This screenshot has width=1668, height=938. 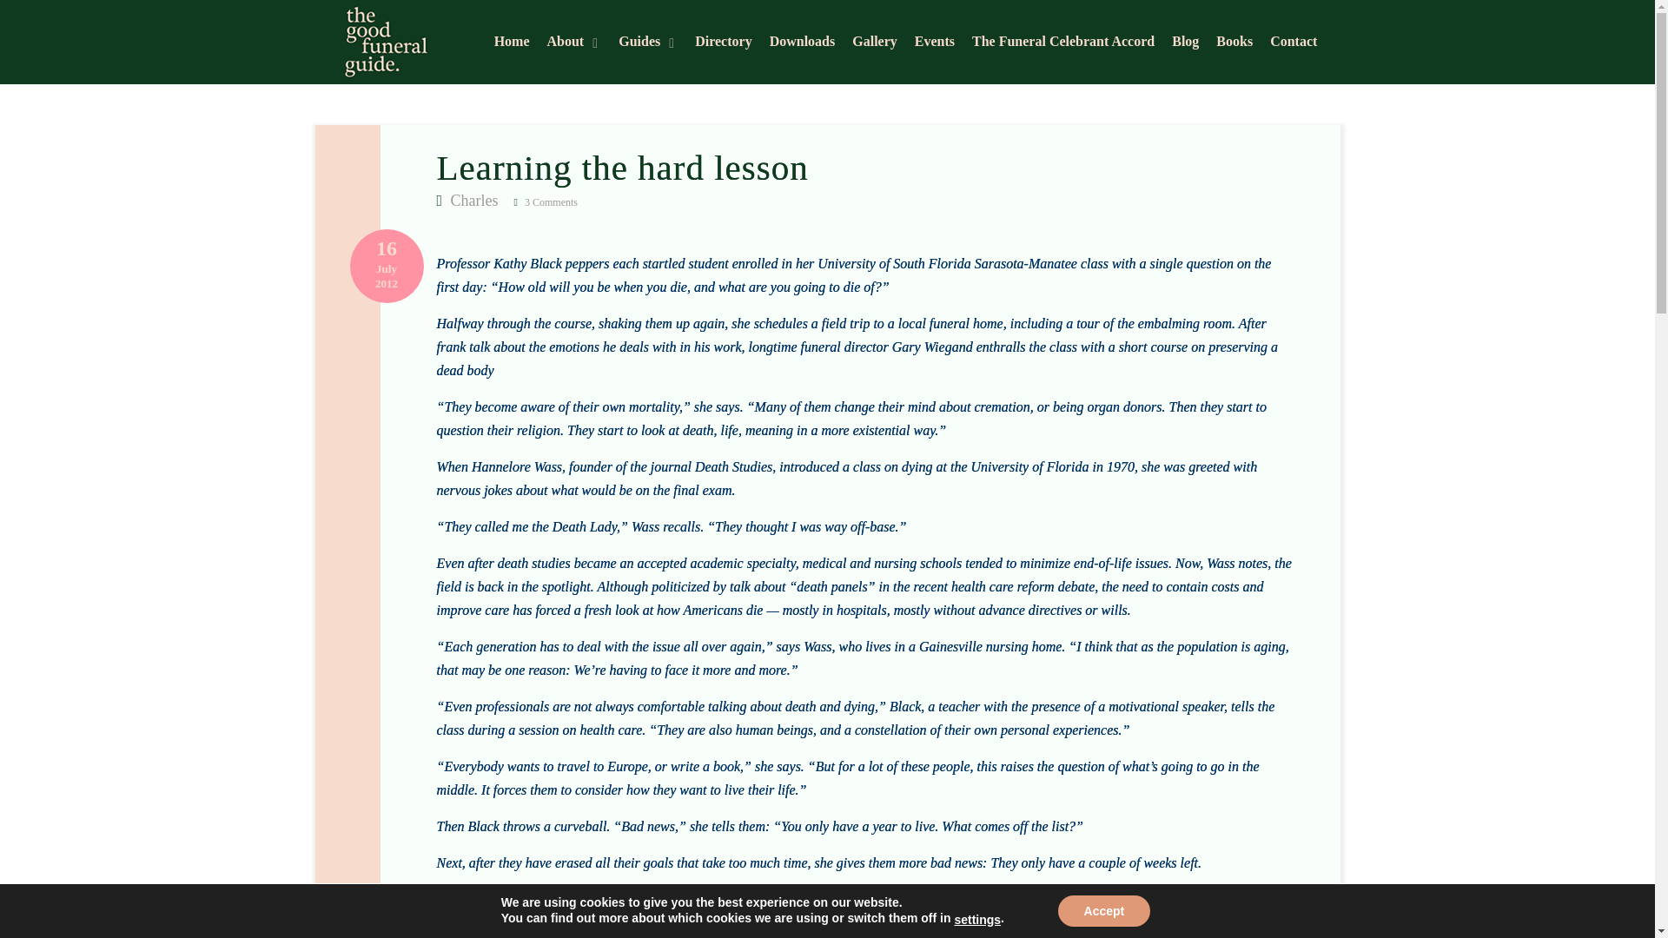 I want to click on Downloads, so click(x=802, y=43).